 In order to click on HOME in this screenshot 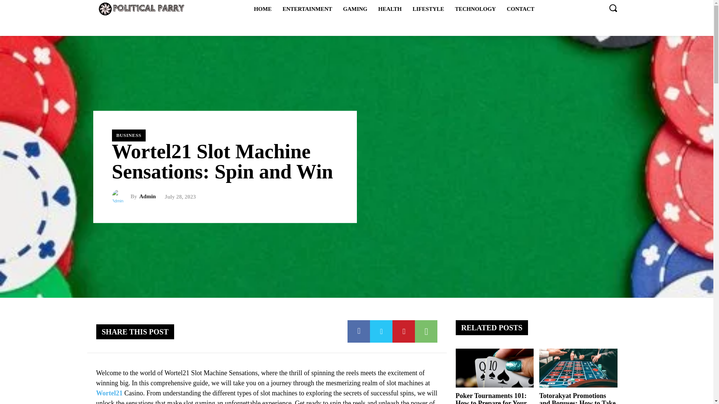, I will do `click(263, 9)`.